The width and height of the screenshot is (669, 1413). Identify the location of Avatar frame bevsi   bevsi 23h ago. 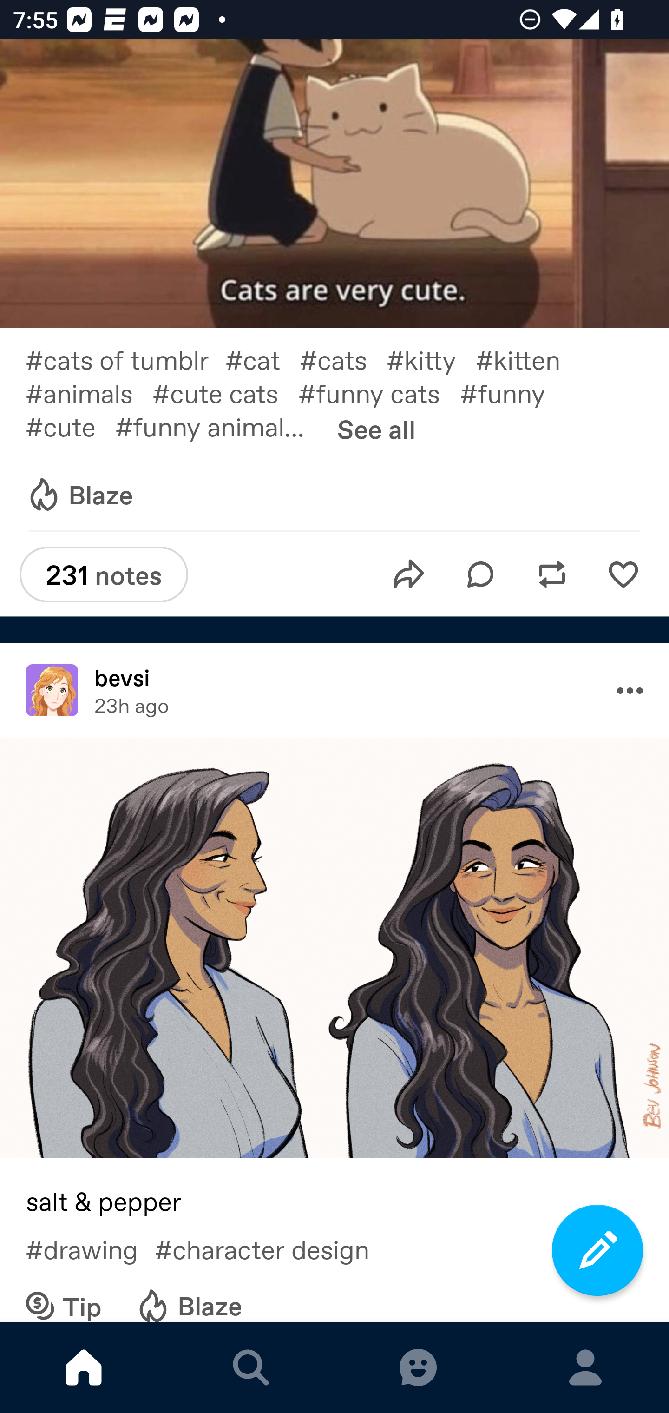
(334, 690).